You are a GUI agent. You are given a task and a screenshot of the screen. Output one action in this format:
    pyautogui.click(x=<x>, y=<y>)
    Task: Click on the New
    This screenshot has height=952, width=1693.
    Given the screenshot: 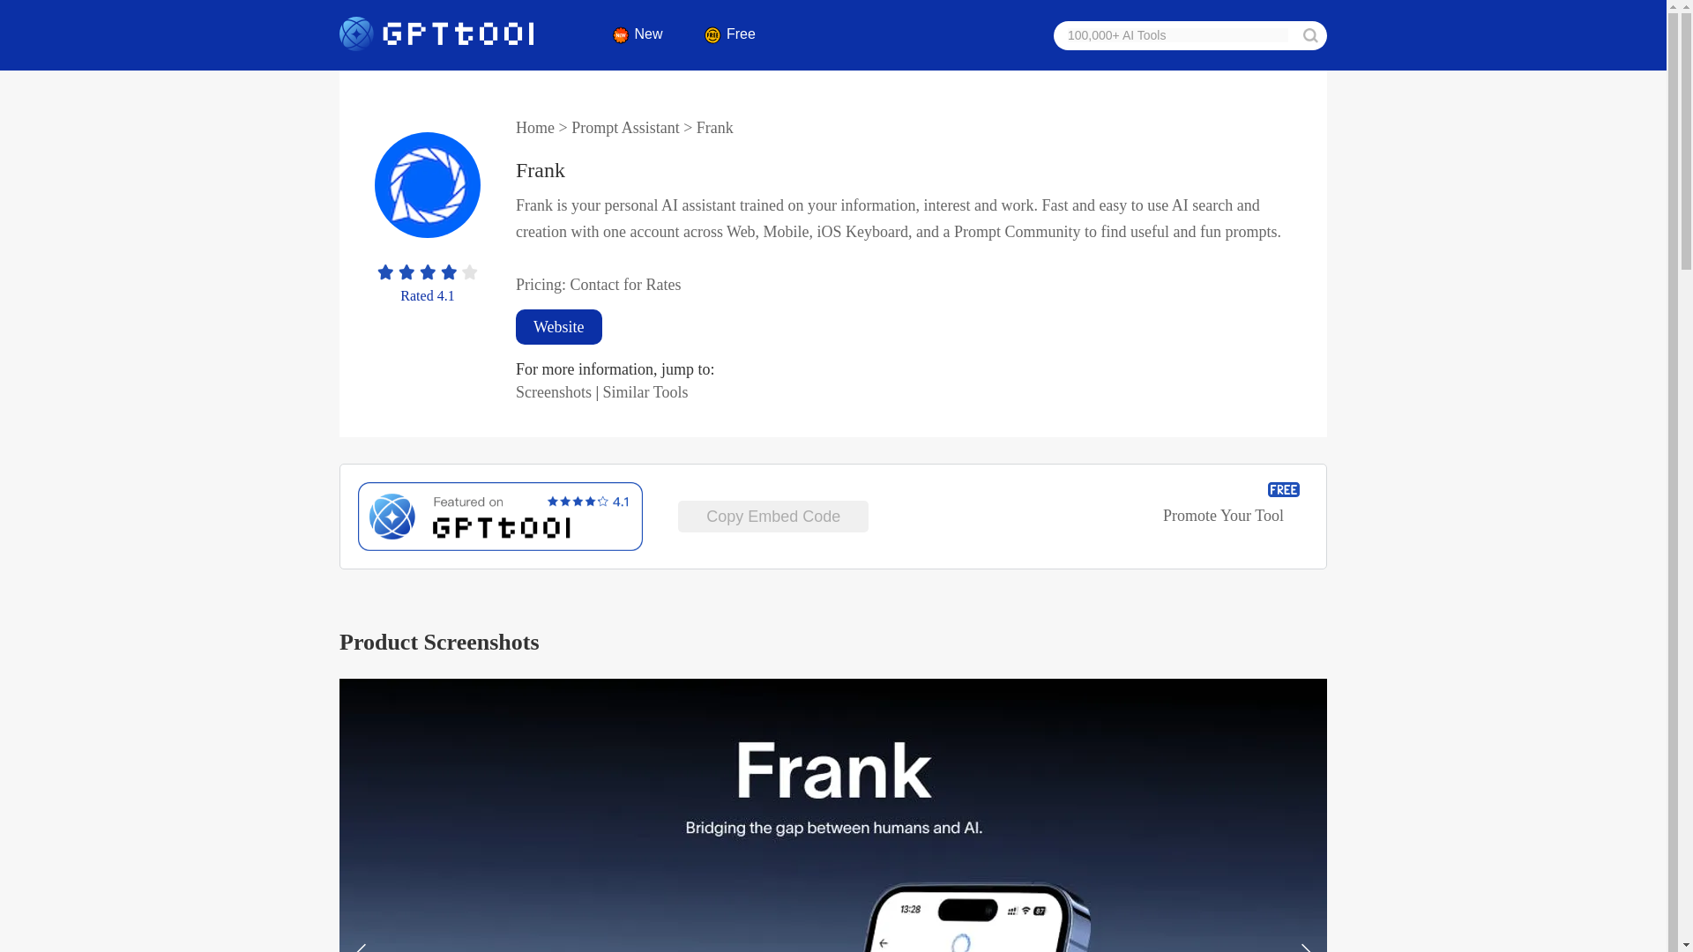 What is the action you would take?
    pyautogui.click(x=637, y=33)
    